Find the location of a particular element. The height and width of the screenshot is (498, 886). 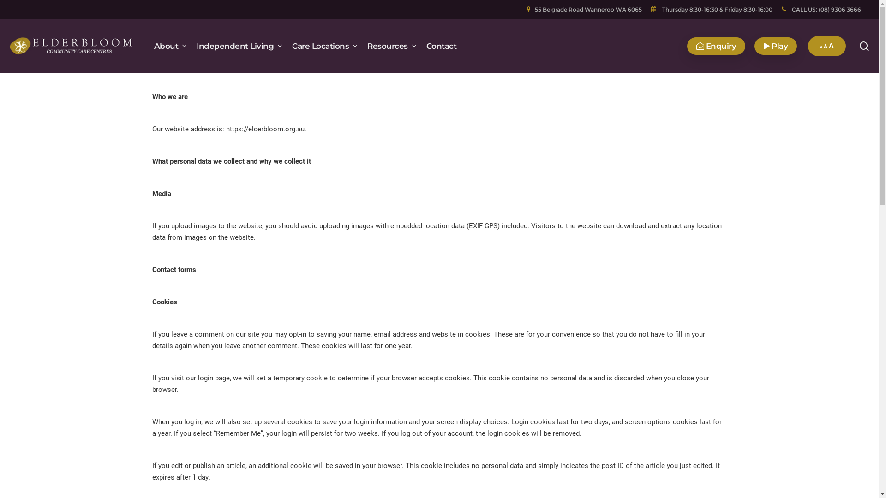

Sixteen By Nine is located at coordinates (208, 484).